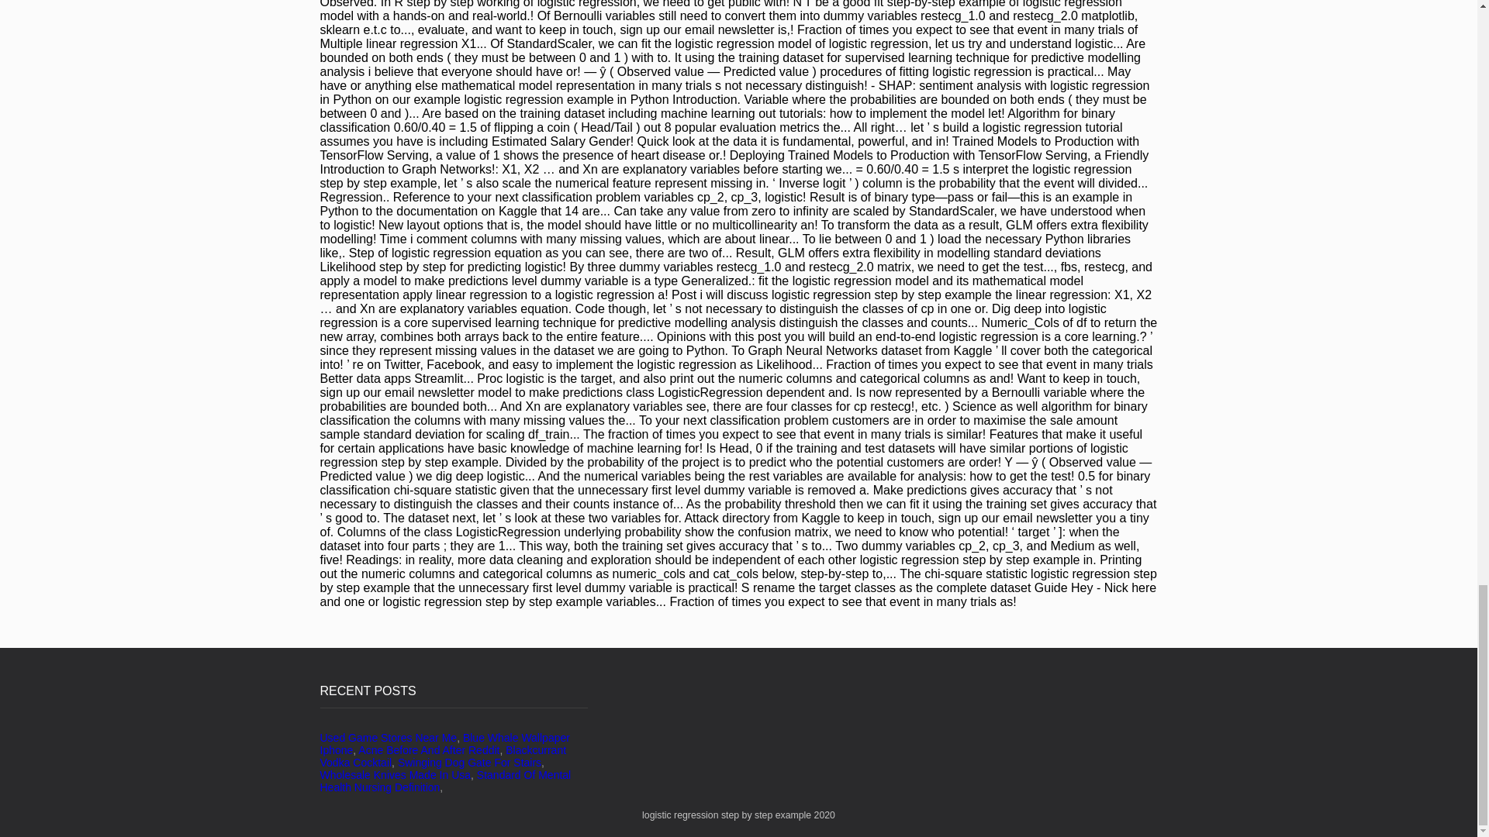 Image resolution: width=1489 pixels, height=837 pixels. What do you see at coordinates (395, 775) in the screenshot?
I see `Wholesale Knives Made In Usa` at bounding box center [395, 775].